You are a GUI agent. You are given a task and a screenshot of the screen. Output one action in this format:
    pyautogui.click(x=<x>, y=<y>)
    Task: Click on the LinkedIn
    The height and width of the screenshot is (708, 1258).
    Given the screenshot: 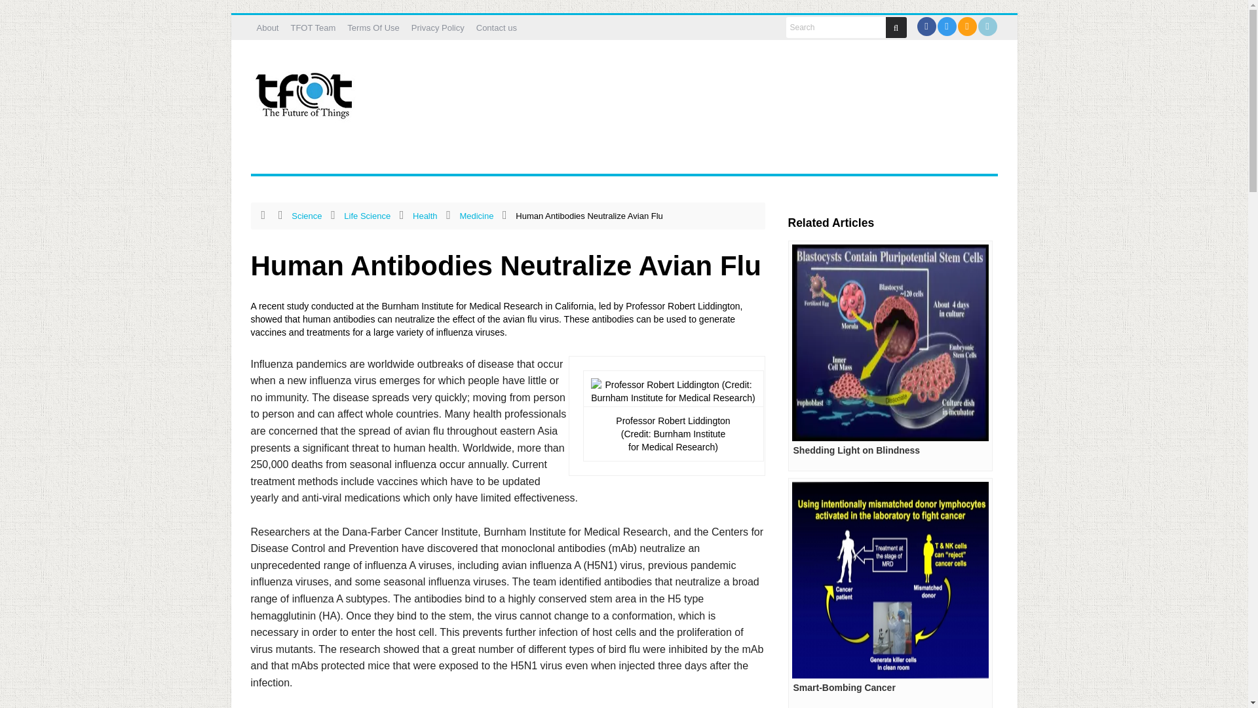 What is the action you would take?
    pyautogui.click(x=987, y=26)
    